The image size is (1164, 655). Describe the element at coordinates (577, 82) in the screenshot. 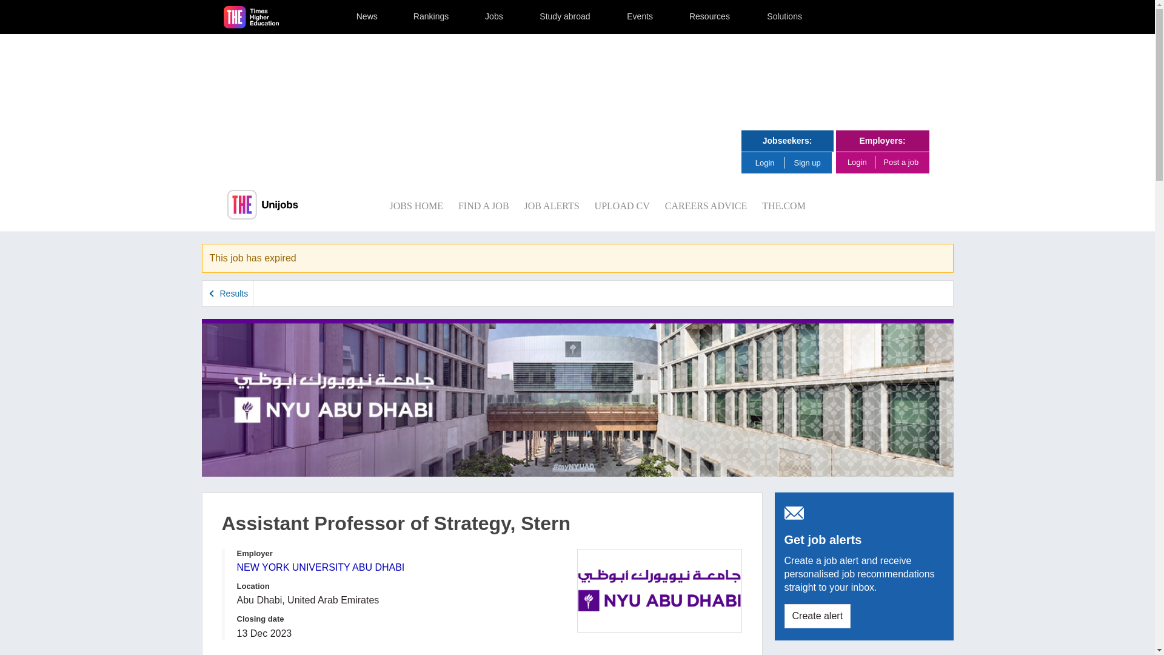

I see `3rd party ad content` at that location.